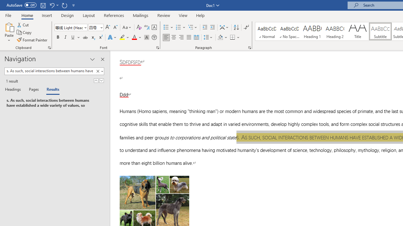 The image size is (403, 226). What do you see at coordinates (205, 28) in the screenshot?
I see `Decrease Indent` at bounding box center [205, 28].